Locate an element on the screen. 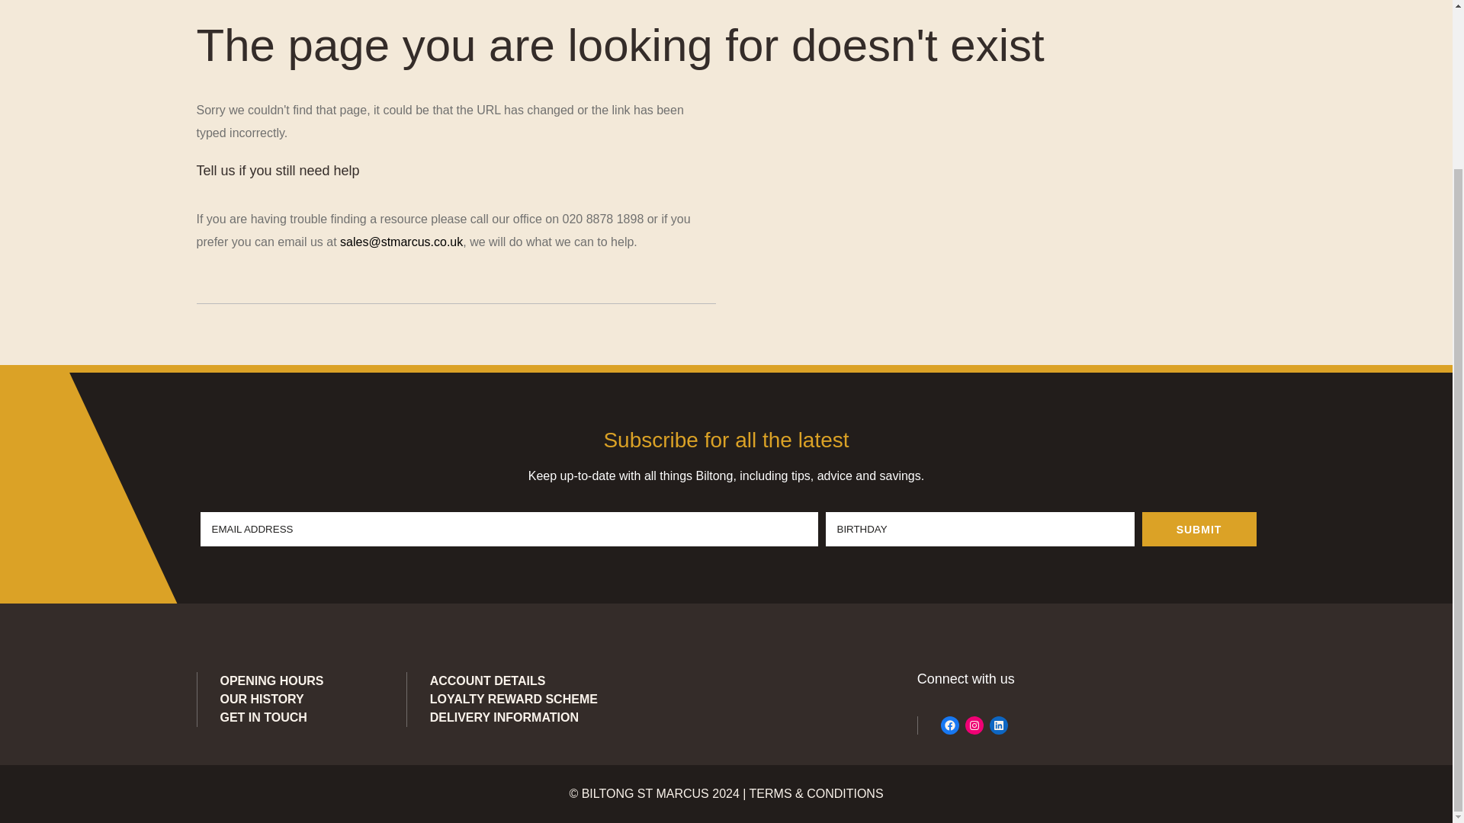  OPENING HOURS is located at coordinates (271, 680).